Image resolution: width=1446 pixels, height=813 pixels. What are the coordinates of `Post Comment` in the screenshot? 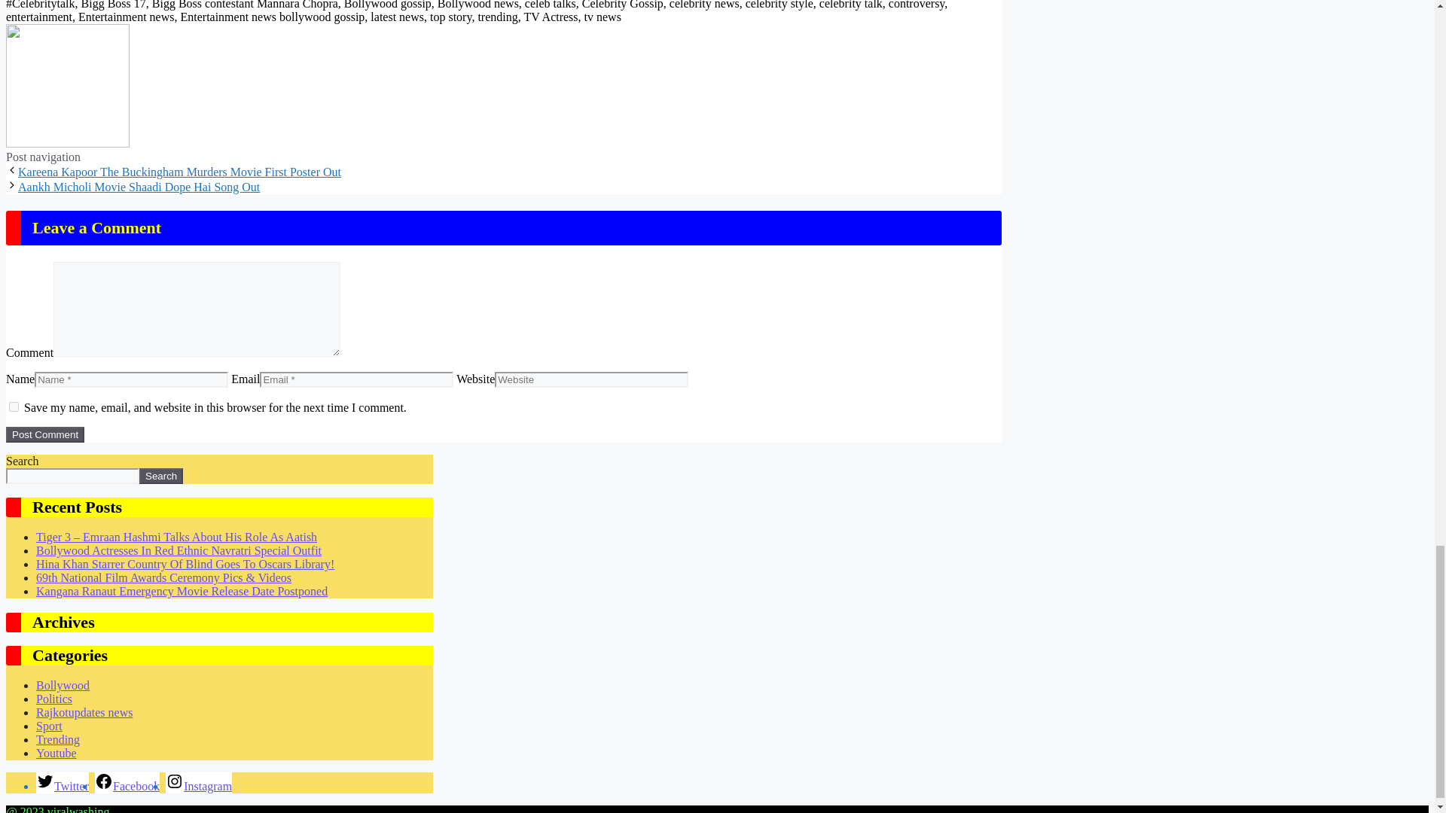 It's located at (44, 434).